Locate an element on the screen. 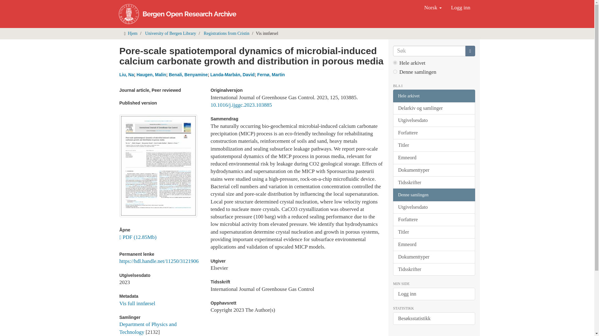 This screenshot has height=336, width=599. University of Bergen Library is located at coordinates (170, 33).